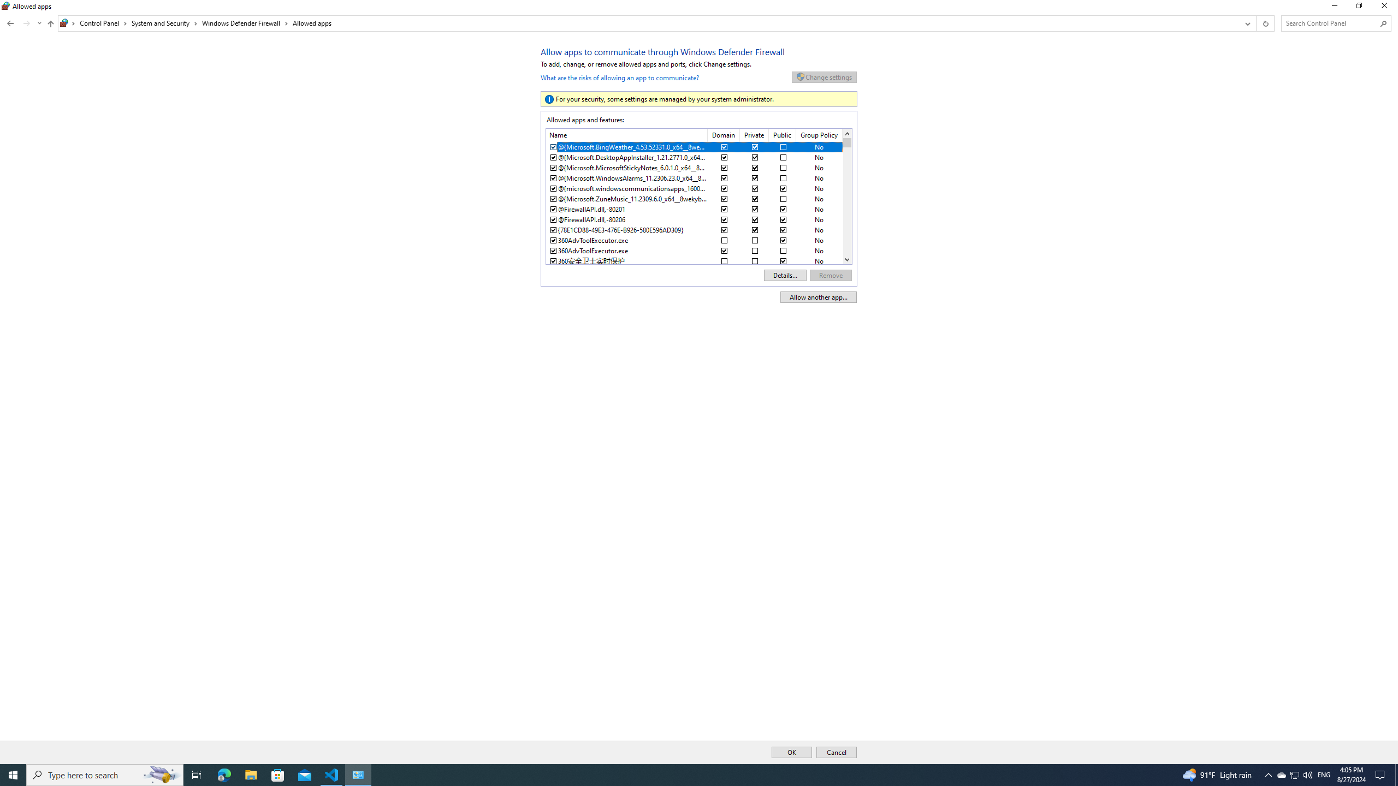 The height and width of the screenshot is (786, 1398). Describe the element at coordinates (847, 196) in the screenshot. I see `Vertical` at that location.